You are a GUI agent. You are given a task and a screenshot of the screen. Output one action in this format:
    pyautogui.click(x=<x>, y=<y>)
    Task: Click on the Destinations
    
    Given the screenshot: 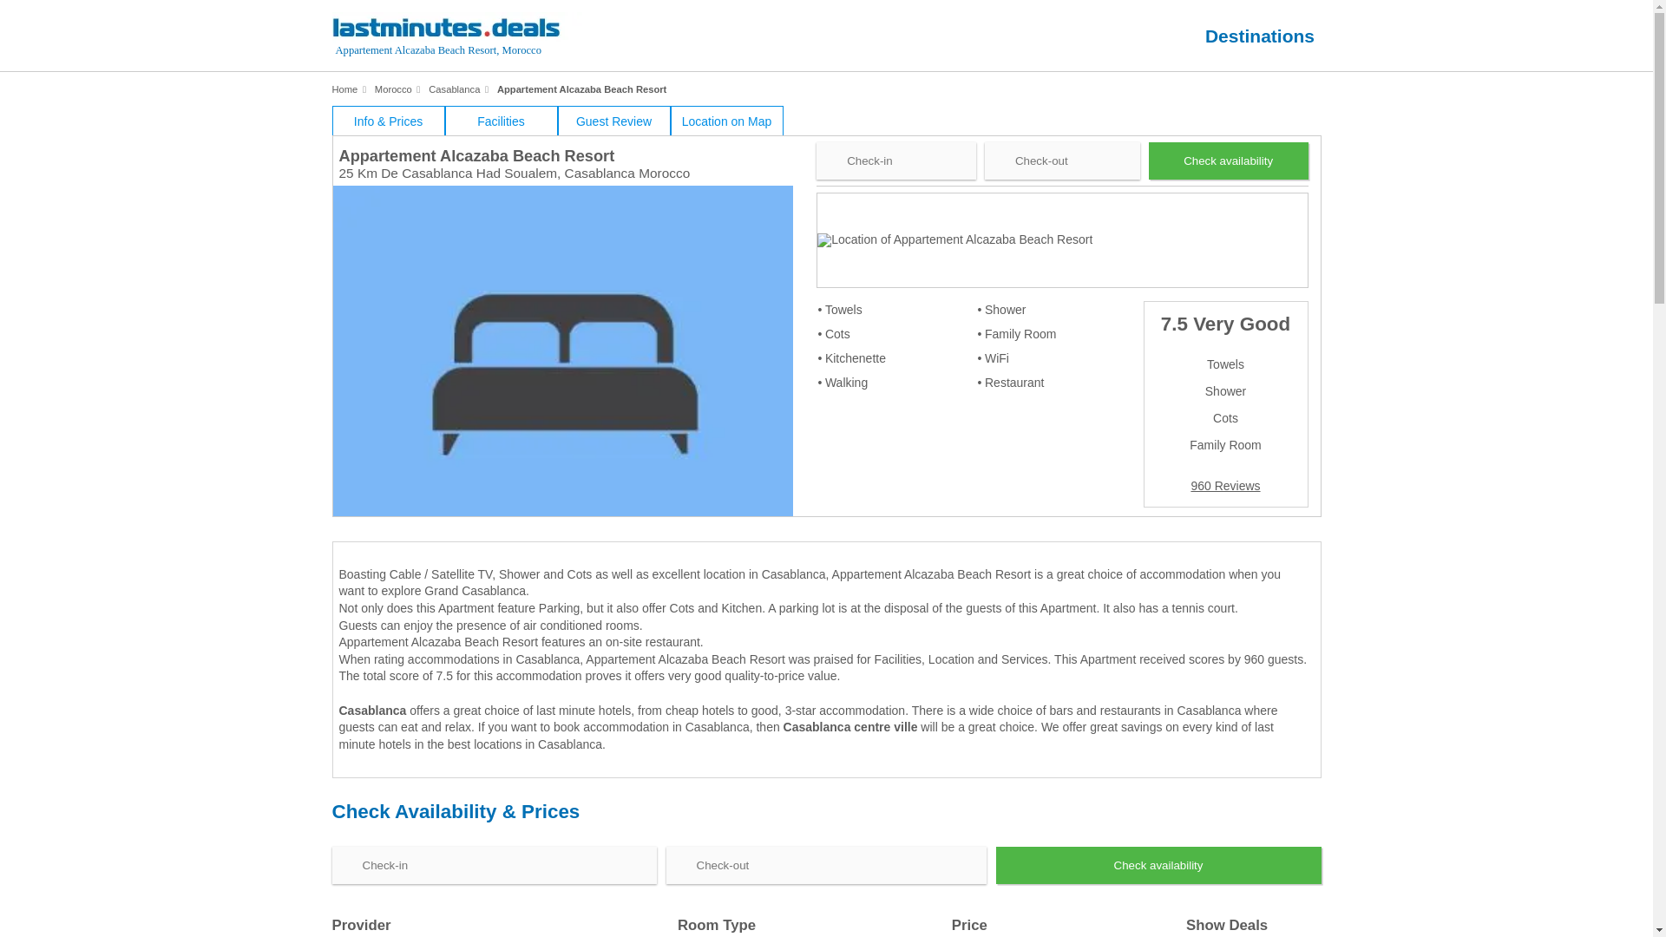 What is the action you would take?
    pyautogui.click(x=1259, y=36)
    